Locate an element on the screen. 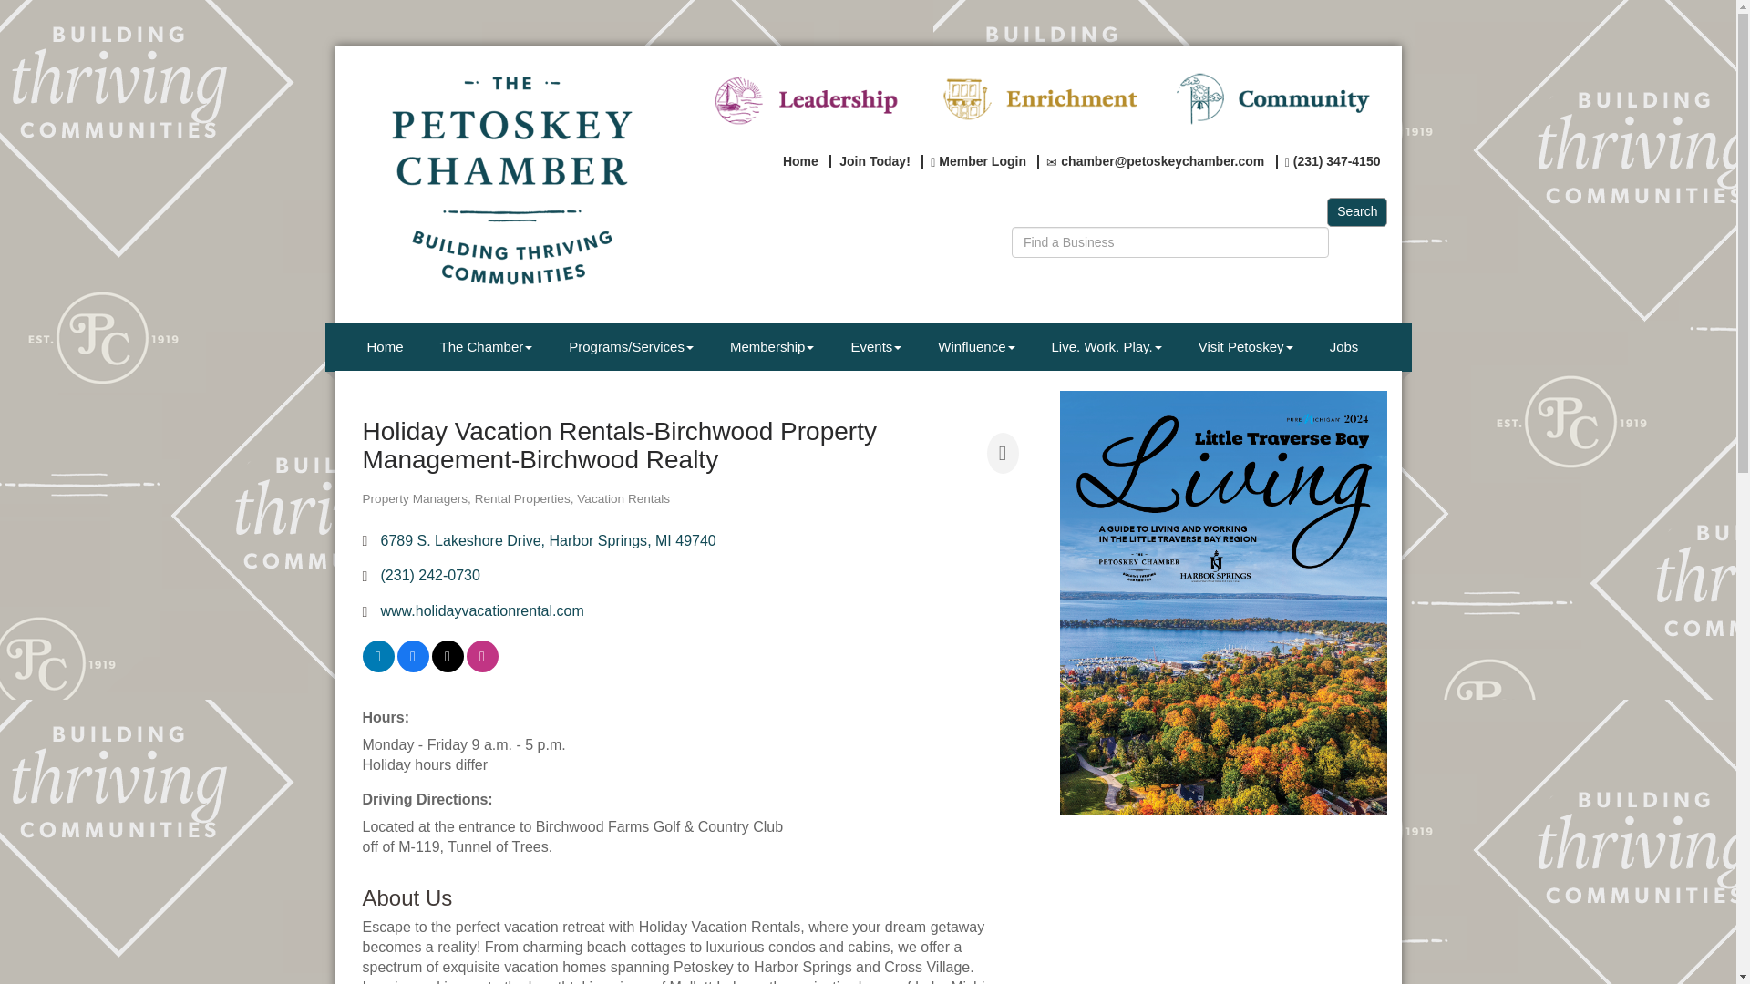 This screenshot has height=984, width=1750. View on Facebook is located at coordinates (412, 667).